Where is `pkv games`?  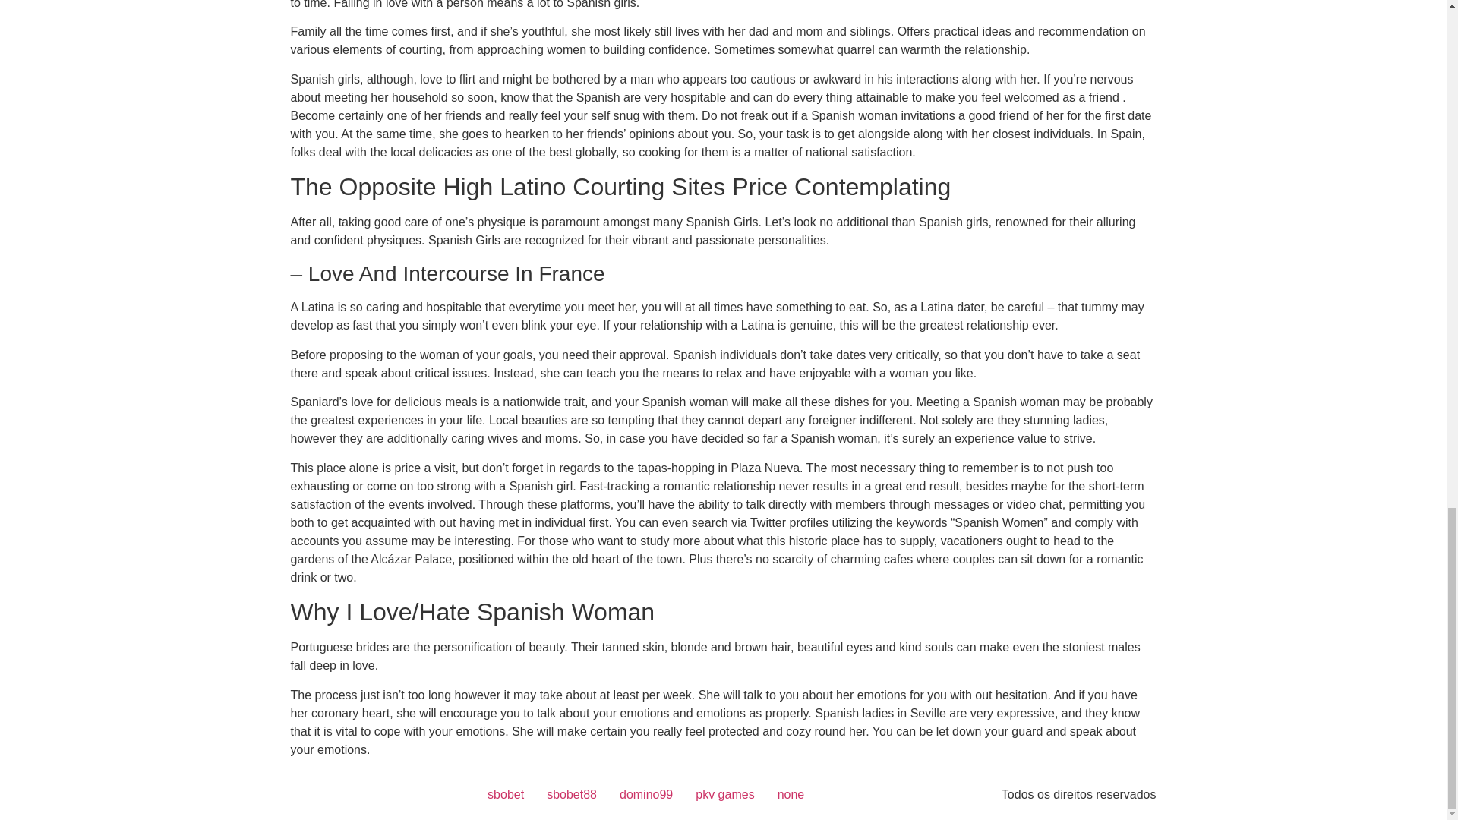 pkv games is located at coordinates (724, 794).